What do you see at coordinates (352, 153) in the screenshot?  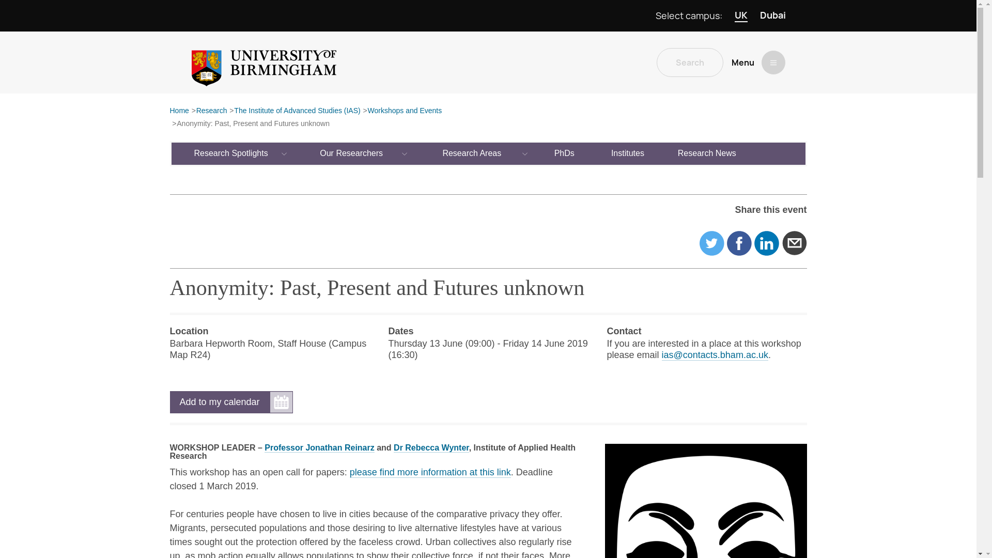 I see `Our Researchers` at bounding box center [352, 153].